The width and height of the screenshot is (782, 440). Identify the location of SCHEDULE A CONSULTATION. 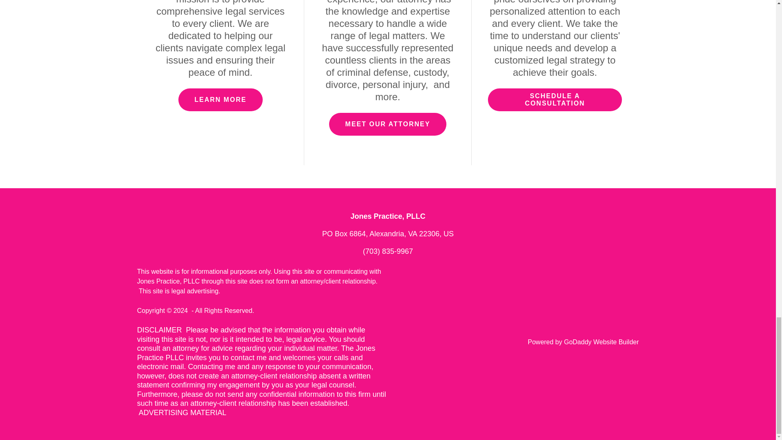
(555, 100).